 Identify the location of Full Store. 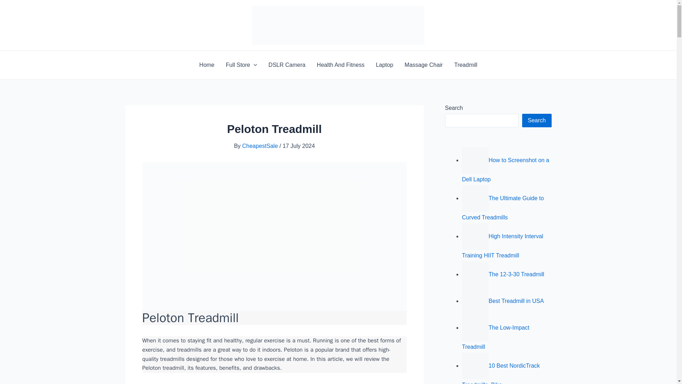
(242, 65).